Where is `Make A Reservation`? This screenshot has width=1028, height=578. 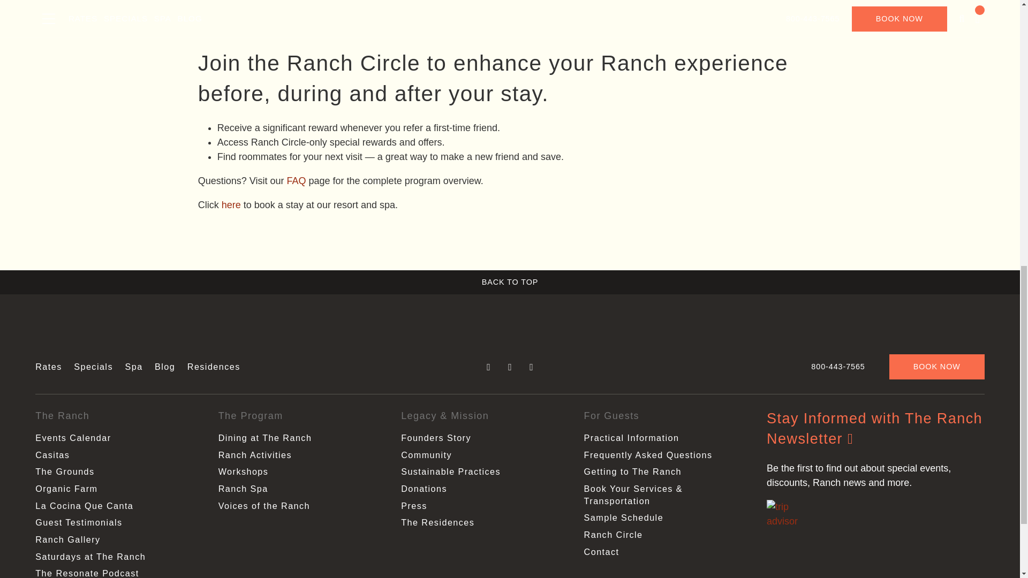 Make A Reservation is located at coordinates (231, 204).